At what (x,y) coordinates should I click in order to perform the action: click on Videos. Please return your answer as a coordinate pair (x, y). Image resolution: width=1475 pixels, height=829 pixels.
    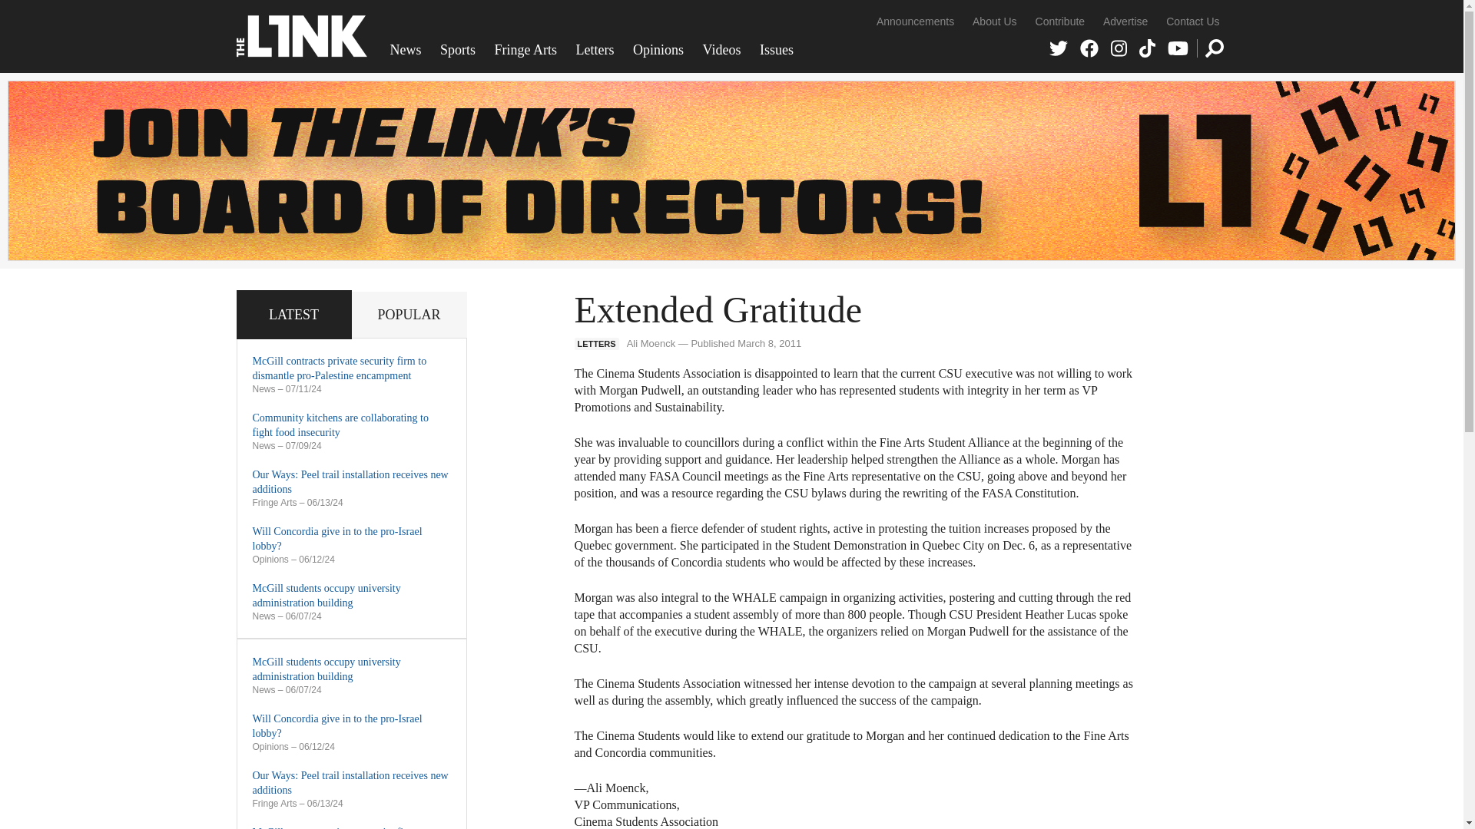
    Looking at the image, I should click on (722, 50).